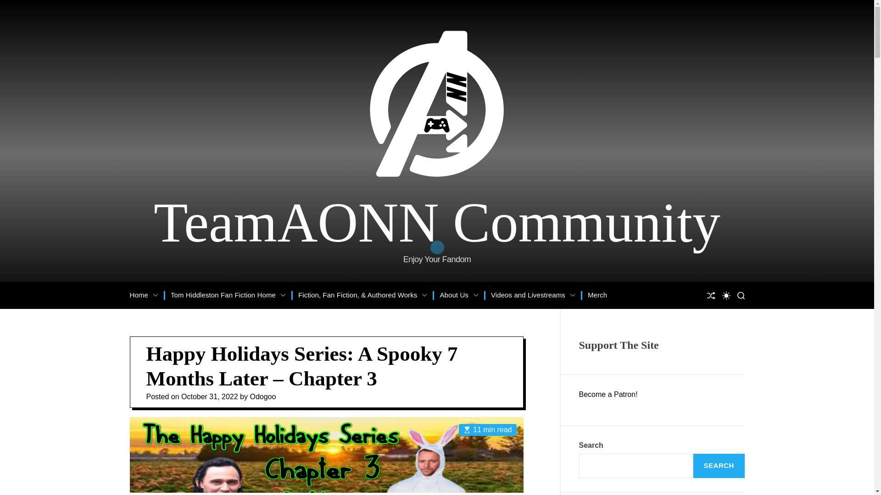 This screenshot has height=495, width=881. I want to click on Tom Hiddleston Fan Fiction Home, so click(228, 295).